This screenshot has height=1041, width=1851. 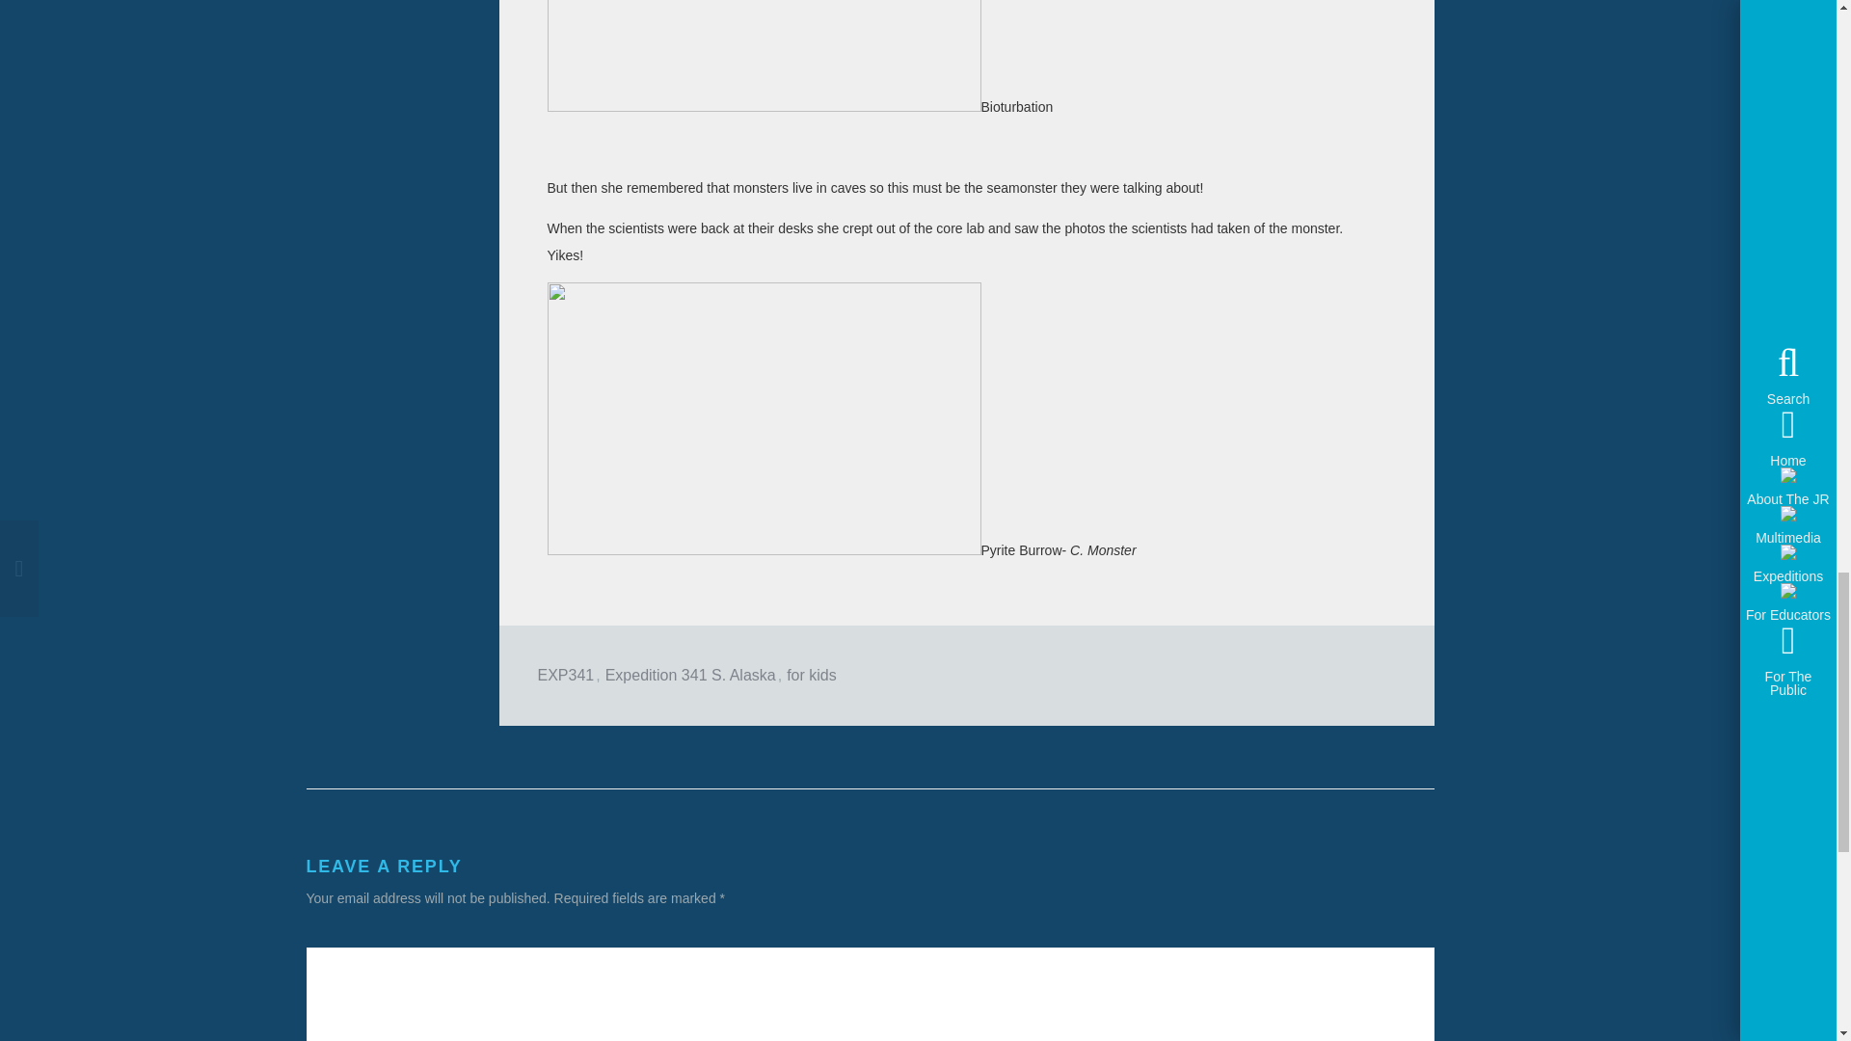 I want to click on EXP341, so click(x=566, y=675).